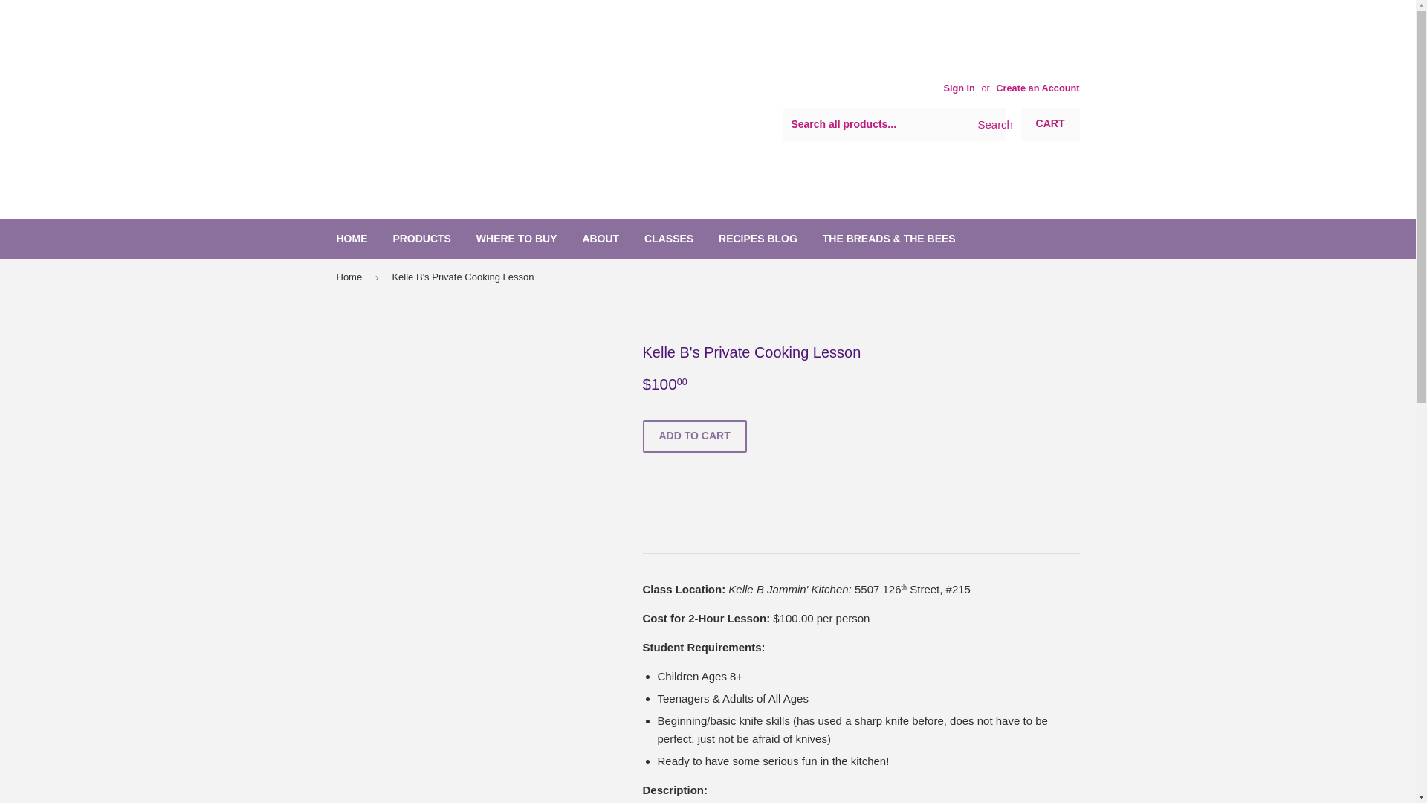 Image resolution: width=1427 pixels, height=803 pixels. What do you see at coordinates (989, 125) in the screenshot?
I see `Search` at bounding box center [989, 125].